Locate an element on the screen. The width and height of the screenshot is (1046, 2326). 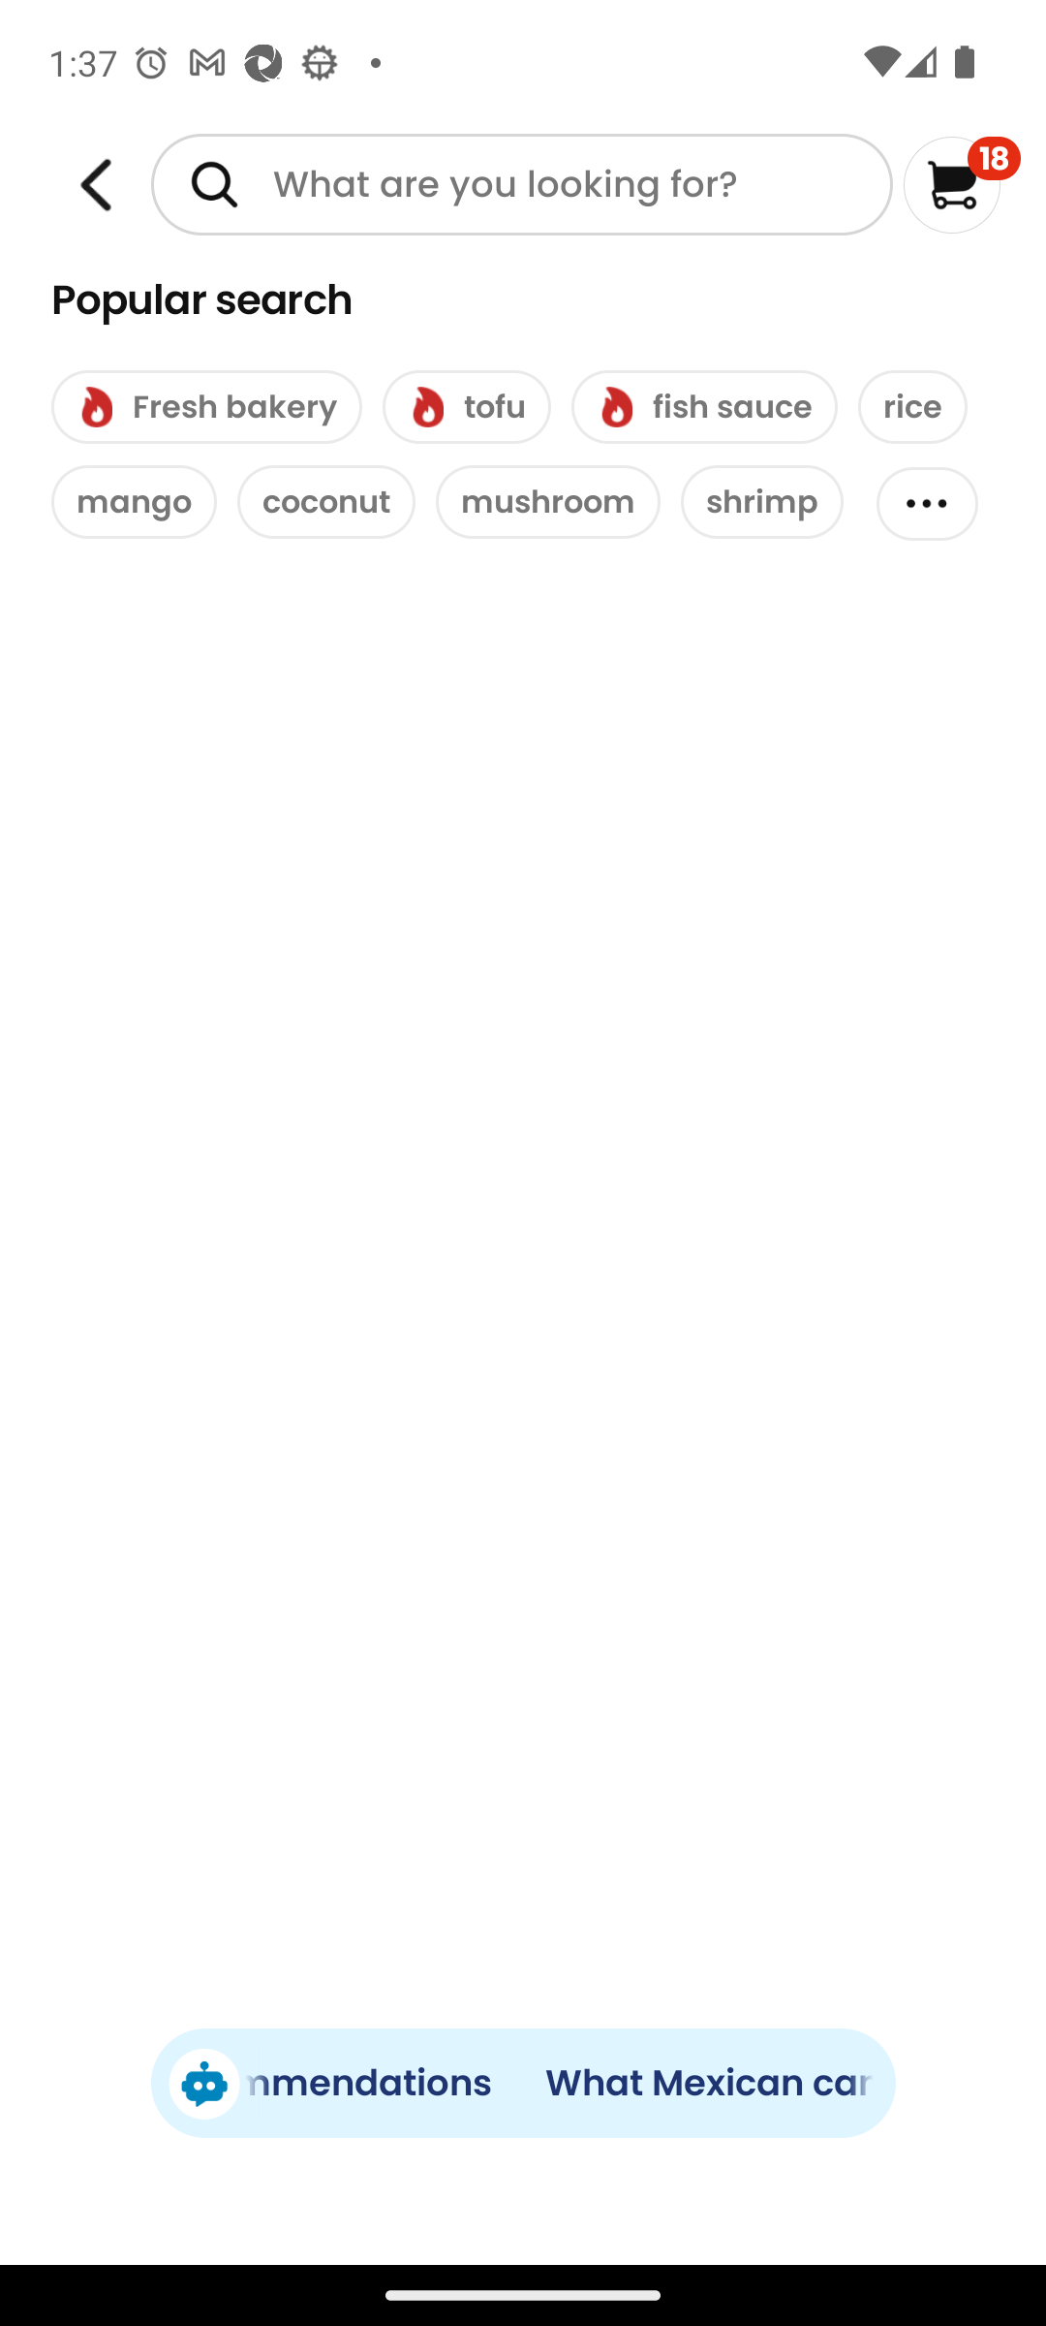
What are you looking for? is located at coordinates (521, 184).